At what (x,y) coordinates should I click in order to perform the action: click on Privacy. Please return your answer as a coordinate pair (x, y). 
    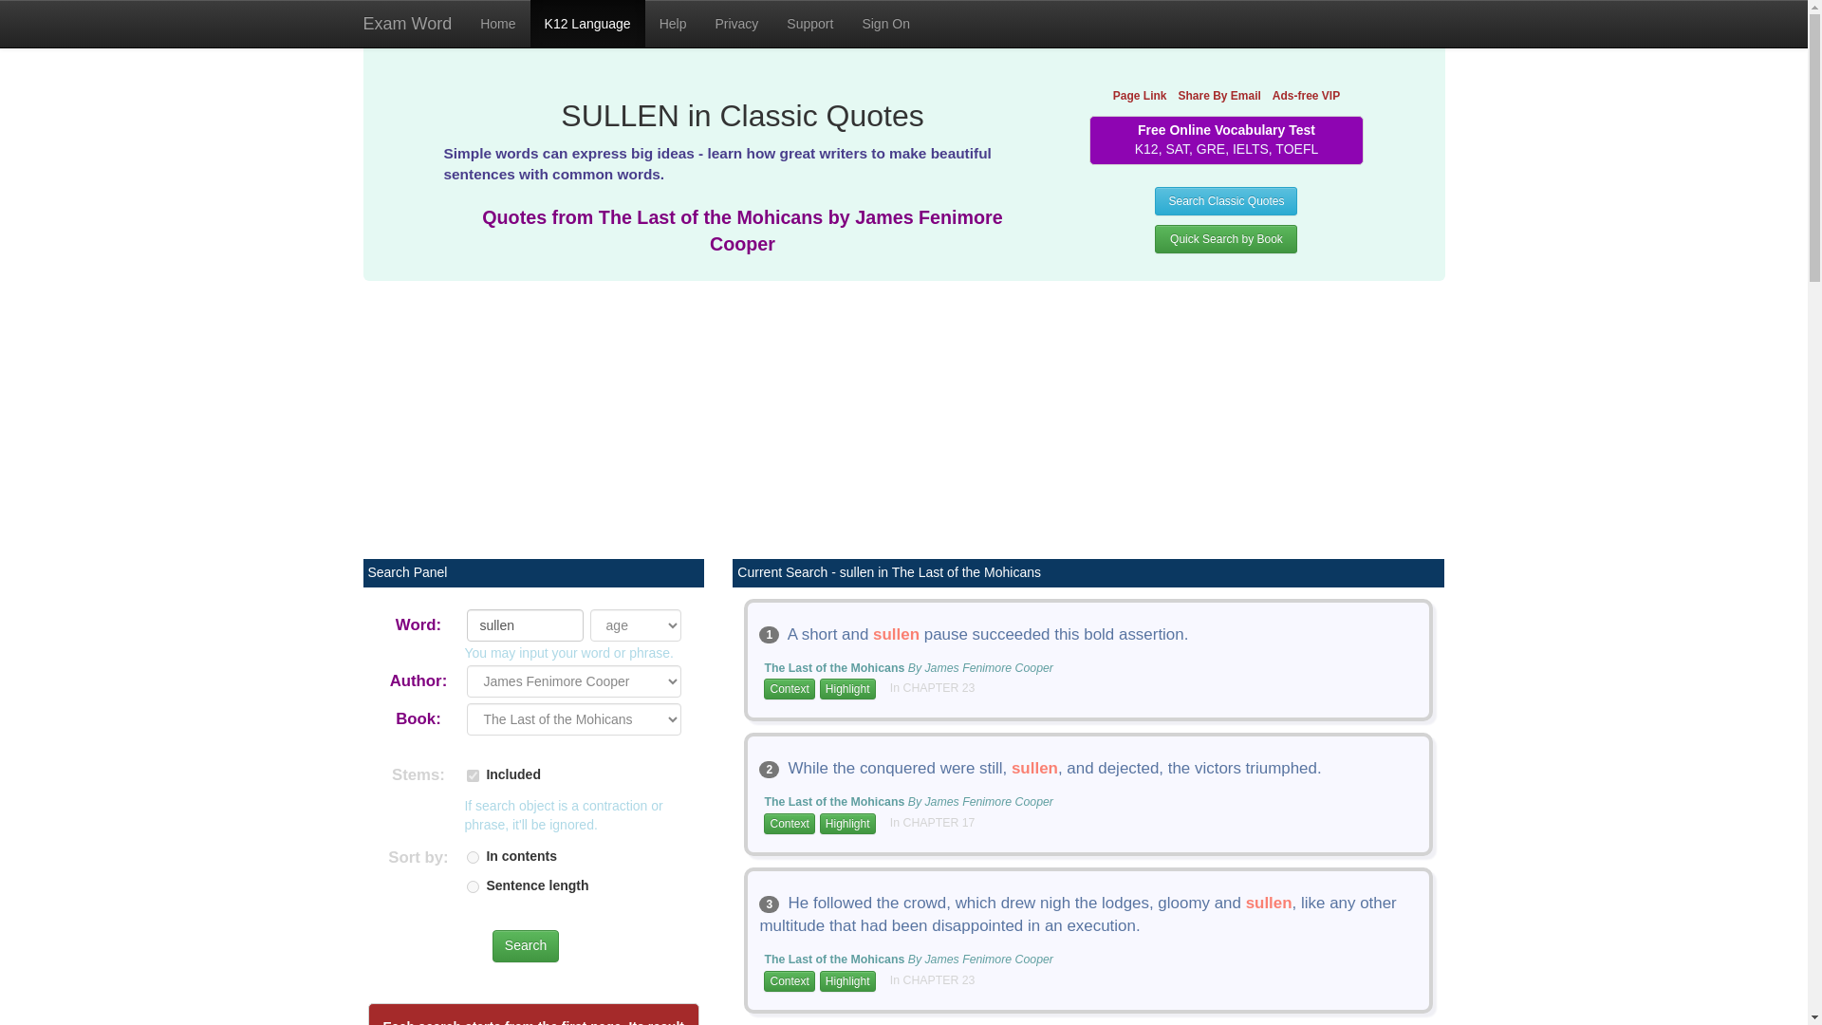
    Looking at the image, I should click on (736, 23).